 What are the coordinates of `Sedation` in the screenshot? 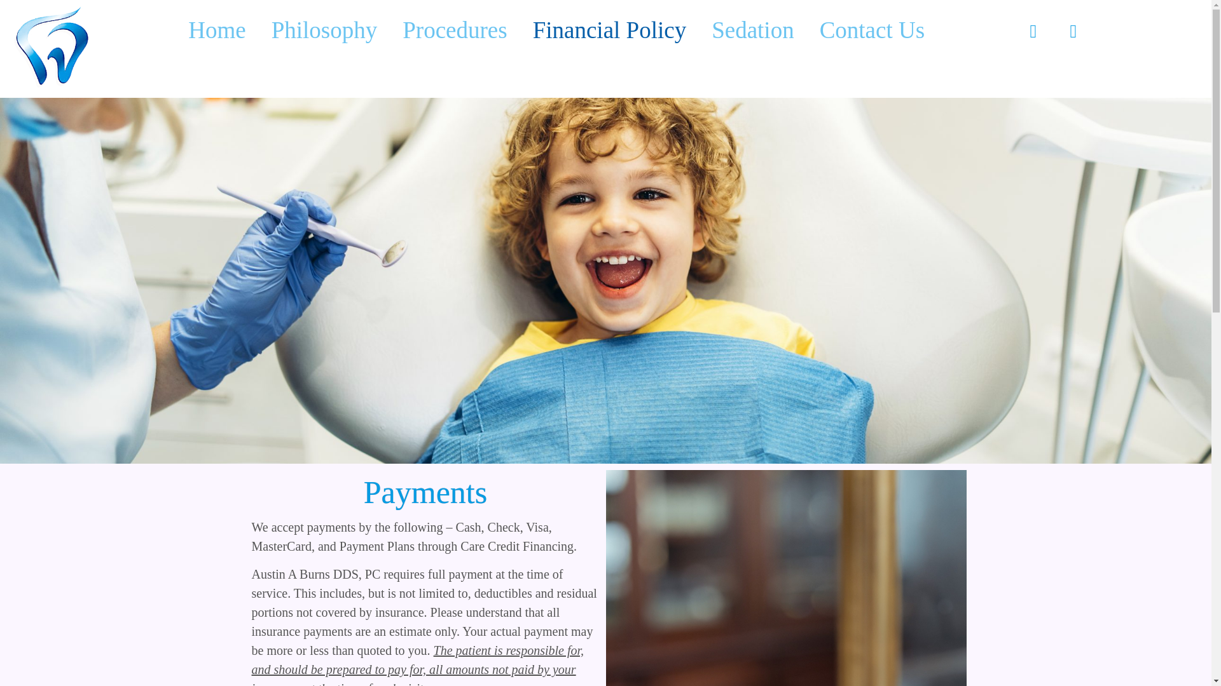 It's located at (752, 30).